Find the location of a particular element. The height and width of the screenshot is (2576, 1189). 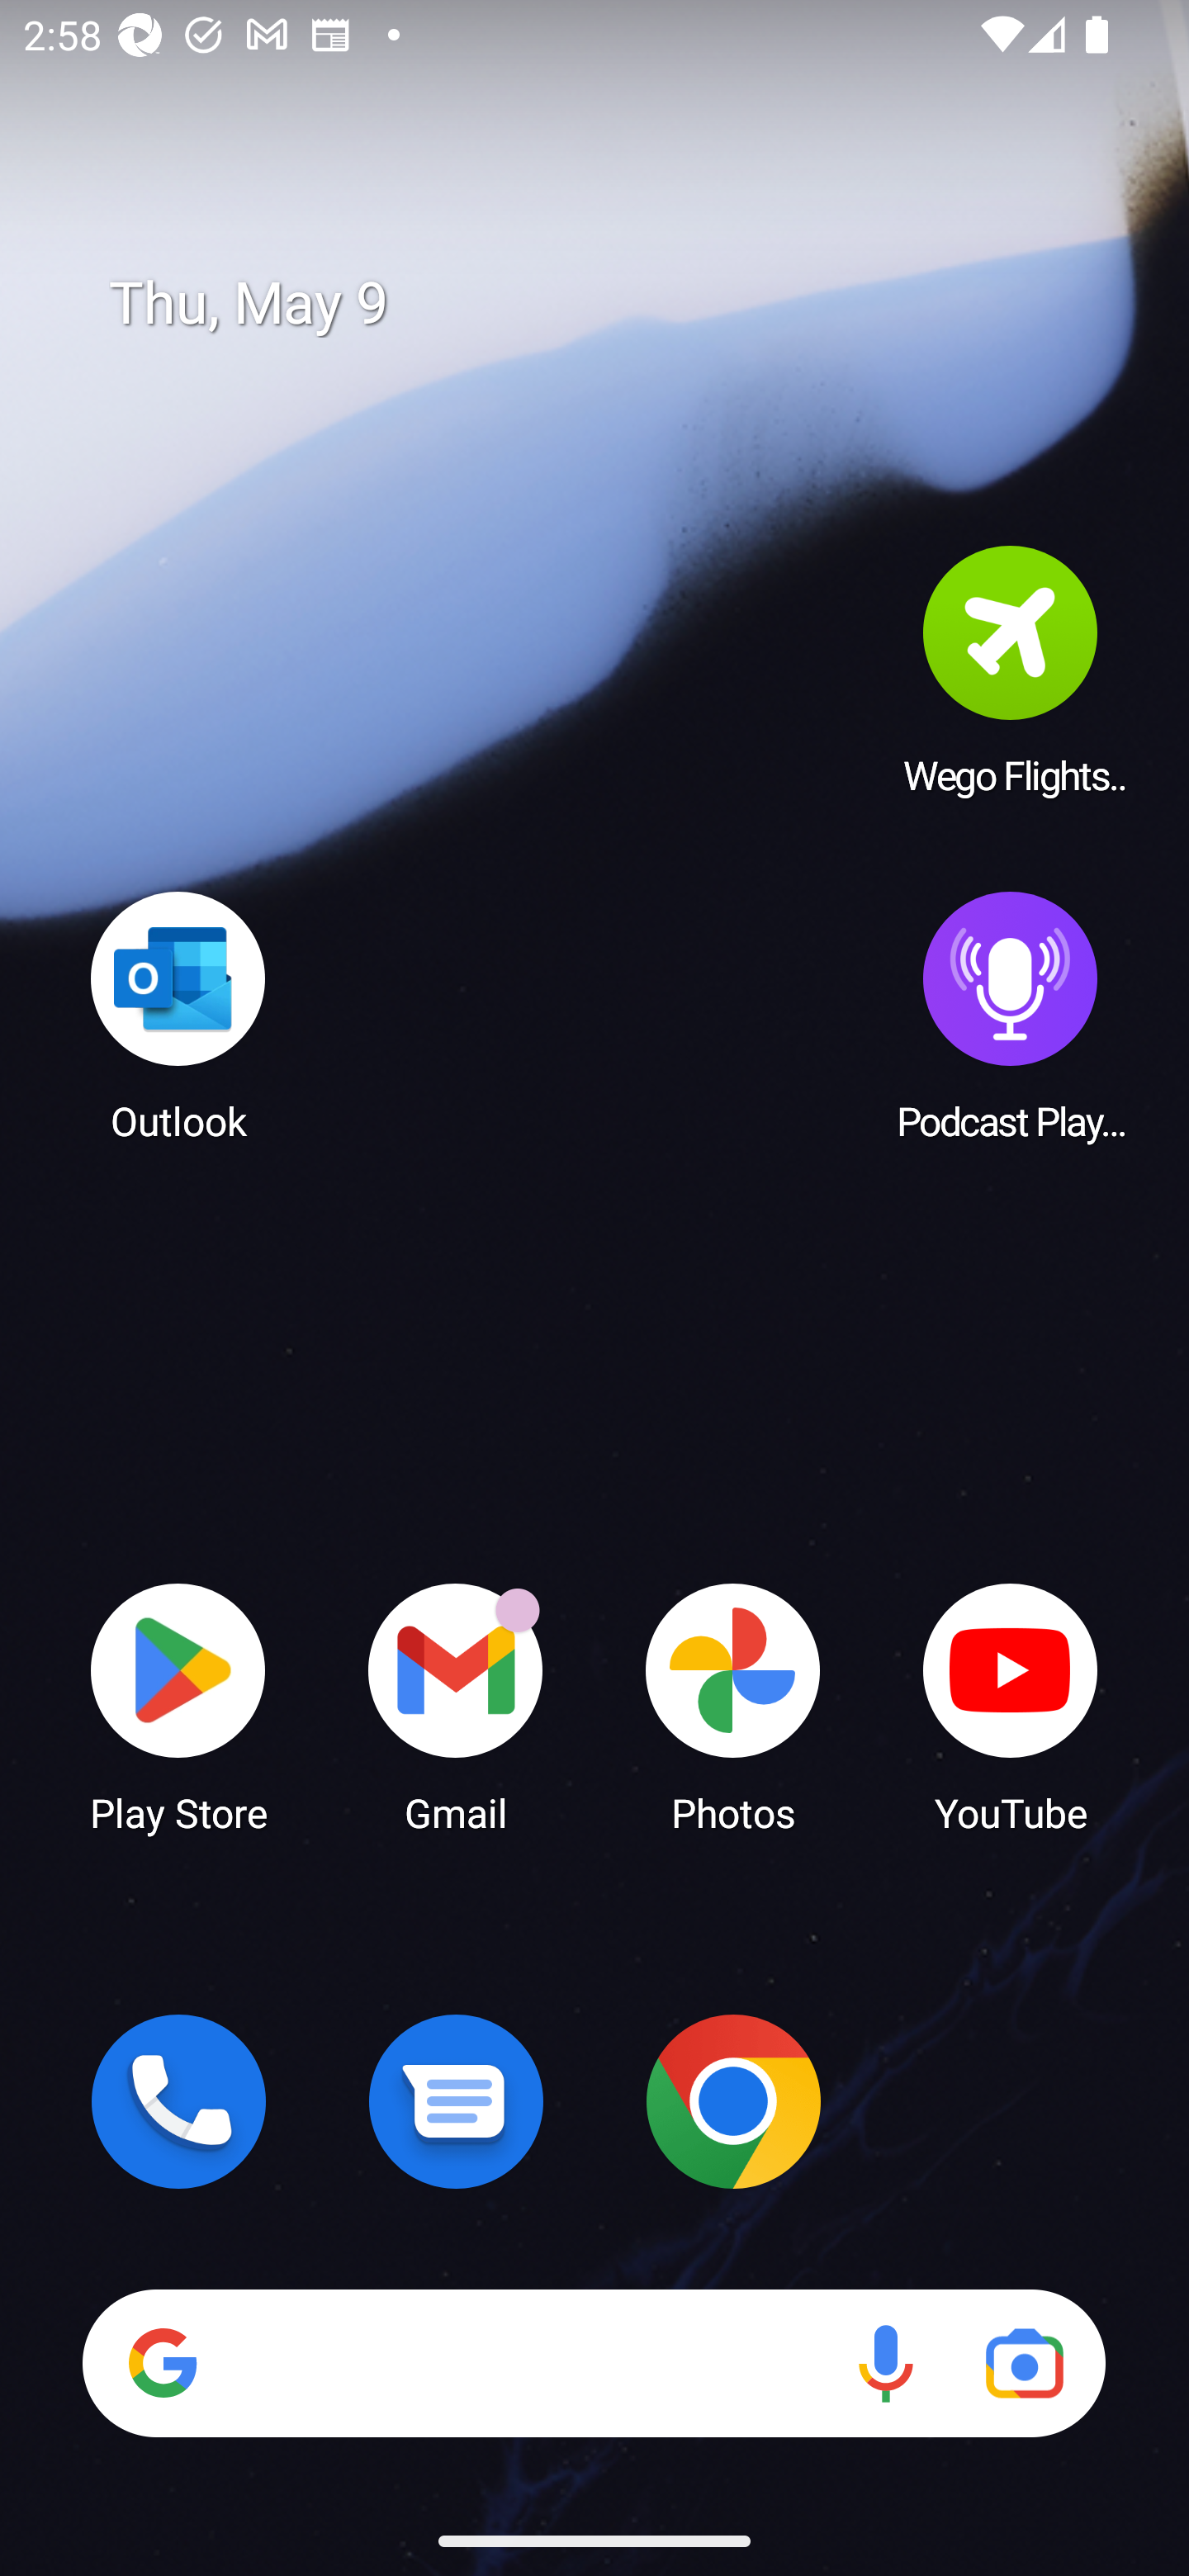

Thu, May 9 is located at coordinates (618, 304).